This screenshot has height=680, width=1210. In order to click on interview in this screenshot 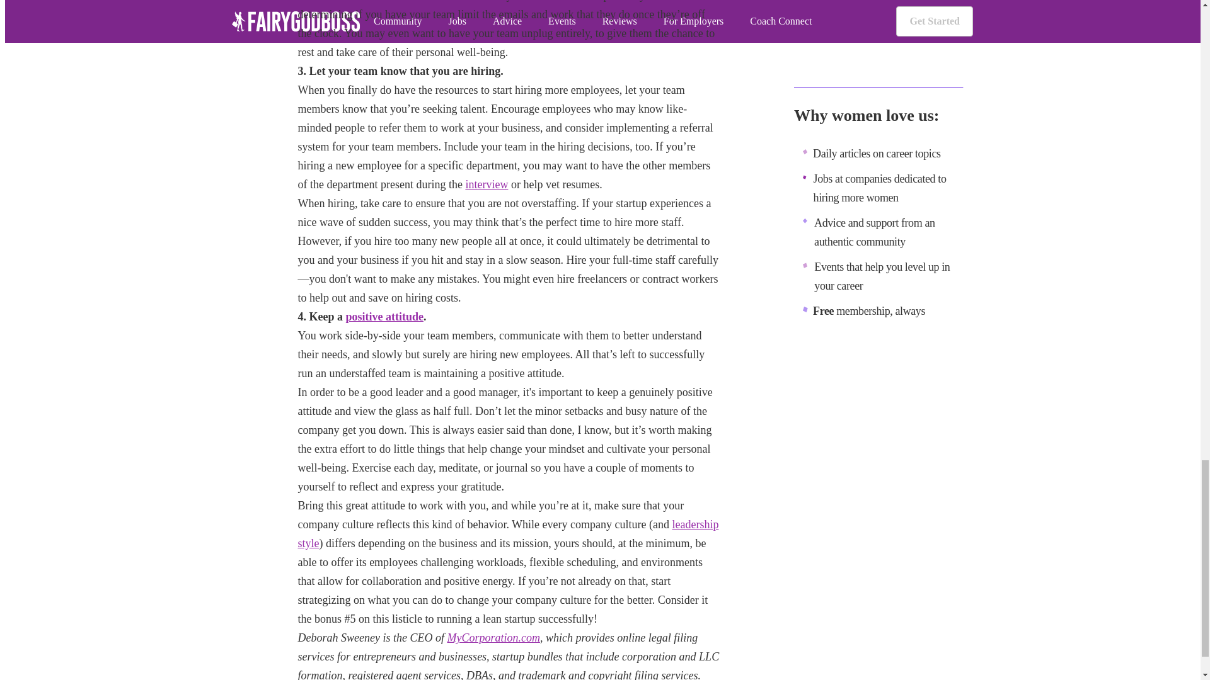, I will do `click(487, 184)`.